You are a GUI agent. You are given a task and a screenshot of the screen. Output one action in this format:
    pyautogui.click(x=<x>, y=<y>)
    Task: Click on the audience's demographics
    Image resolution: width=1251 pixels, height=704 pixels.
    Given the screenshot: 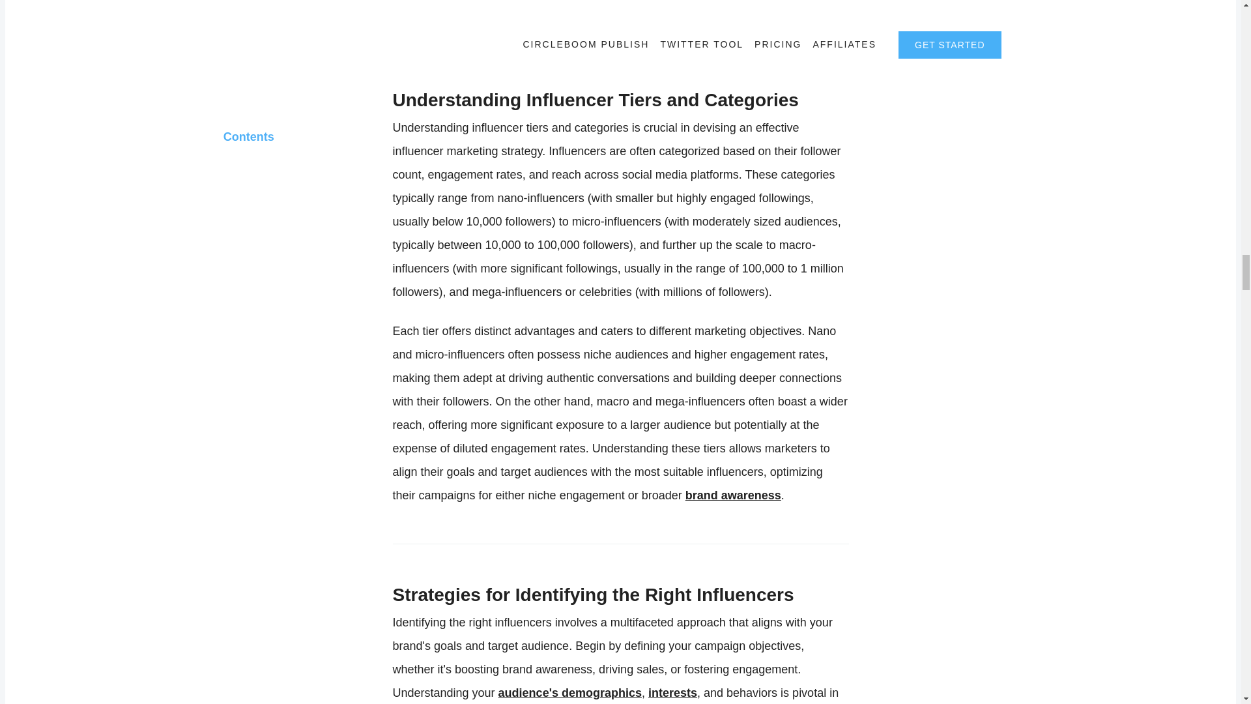 What is the action you would take?
    pyautogui.click(x=569, y=693)
    